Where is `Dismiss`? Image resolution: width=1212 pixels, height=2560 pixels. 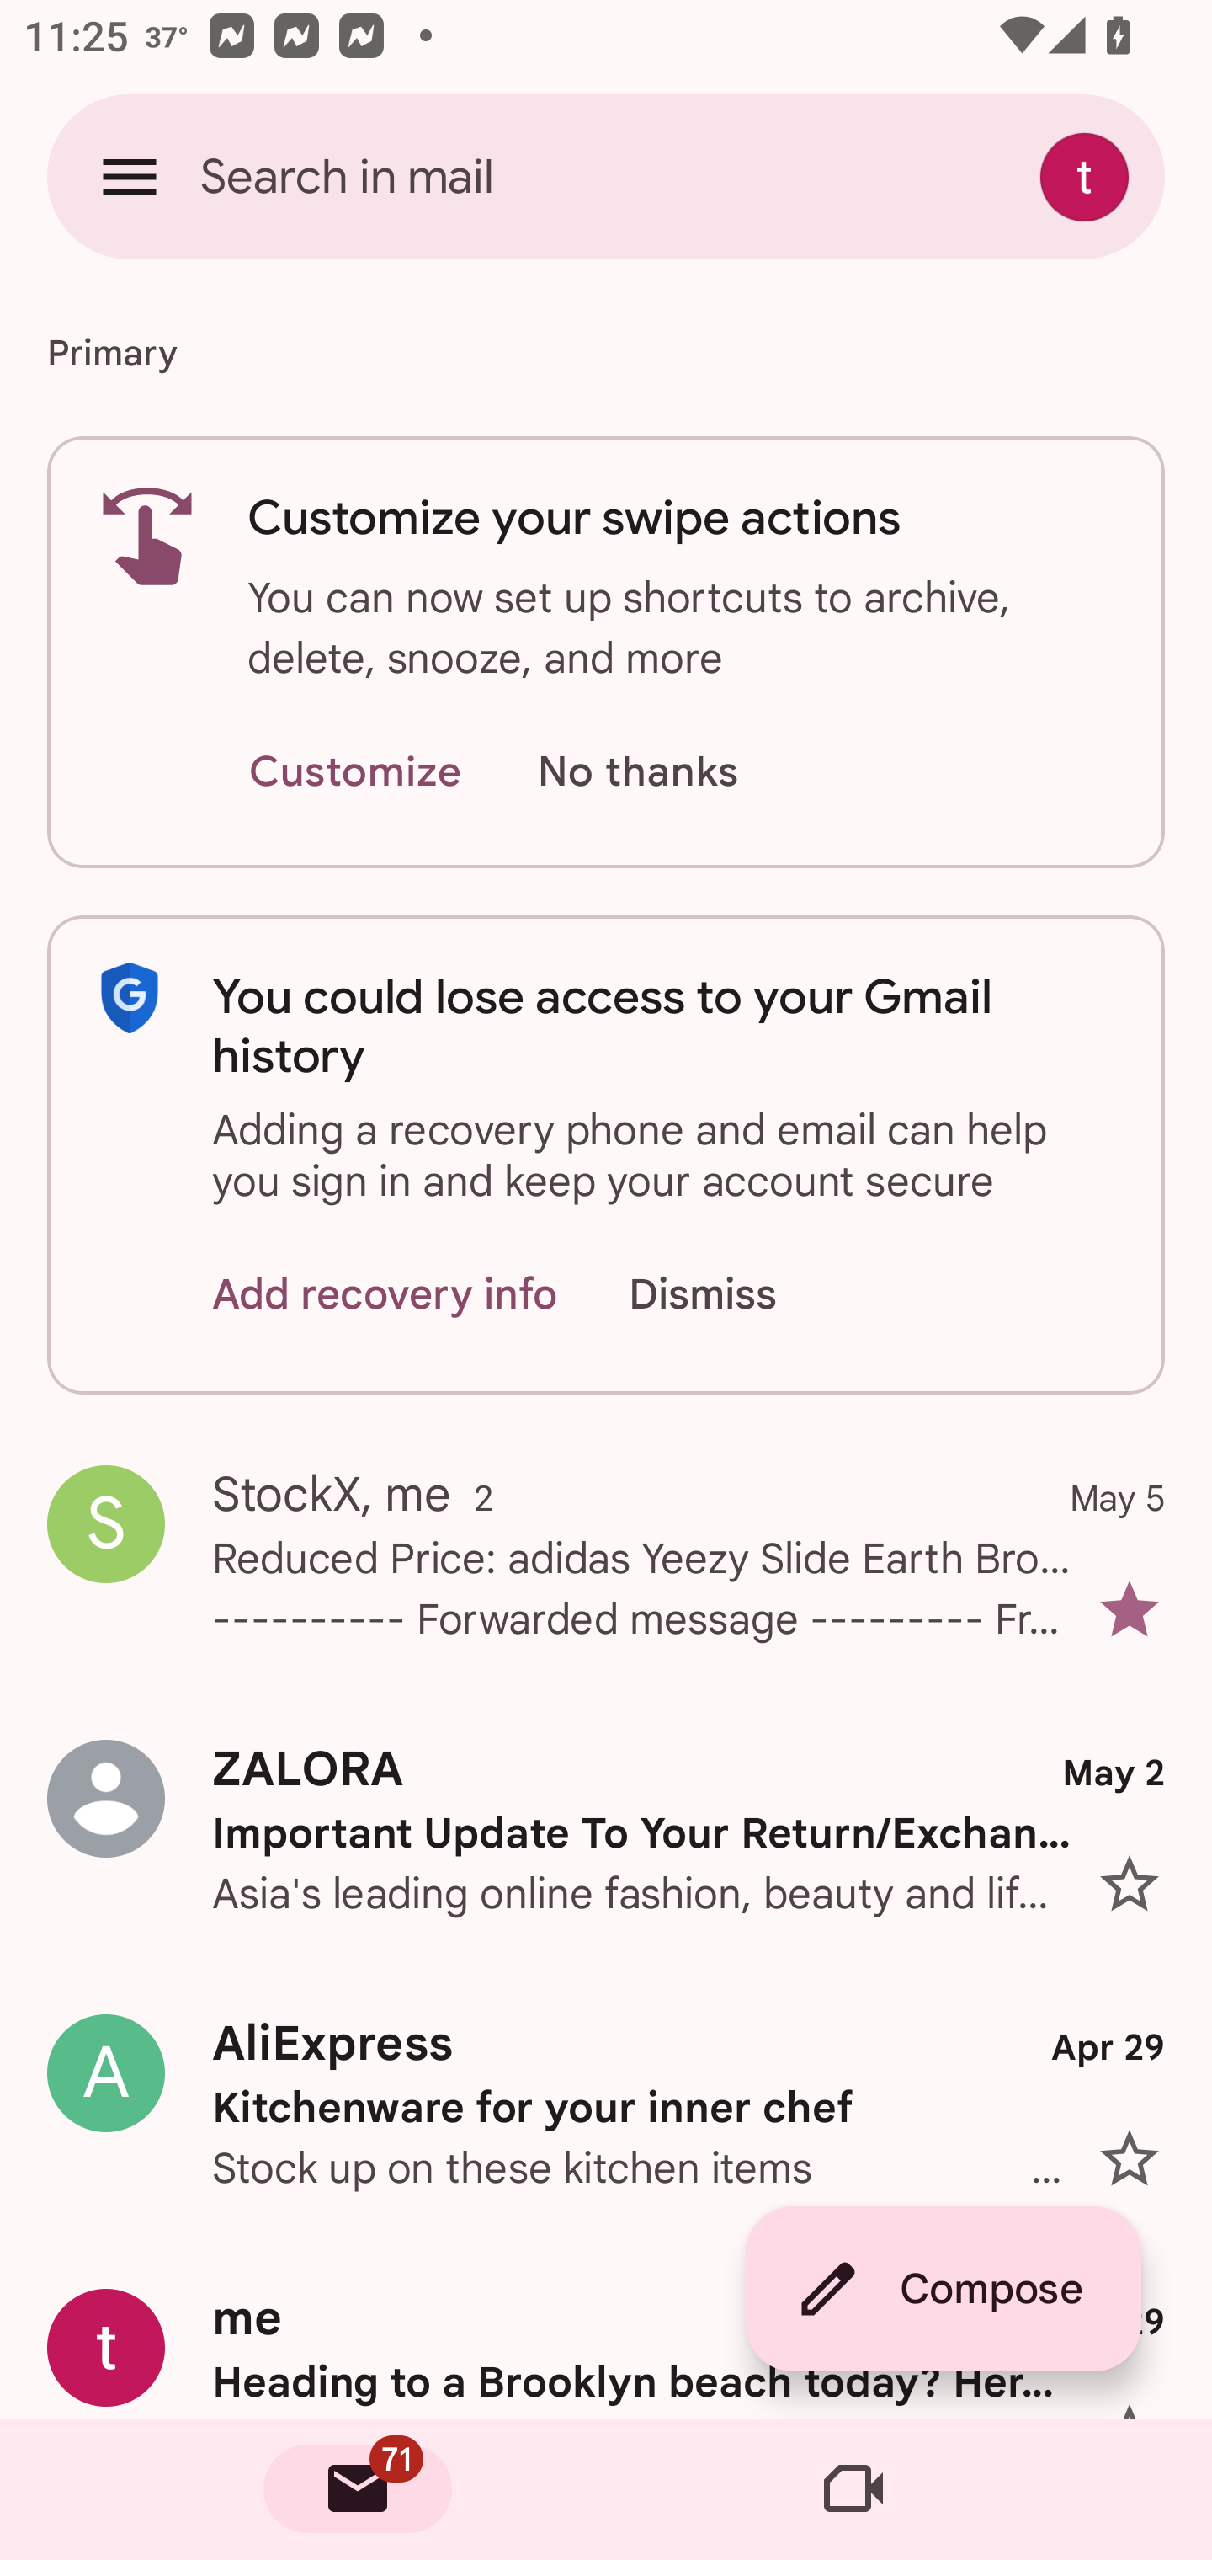
Dismiss is located at coordinates (734, 1293).